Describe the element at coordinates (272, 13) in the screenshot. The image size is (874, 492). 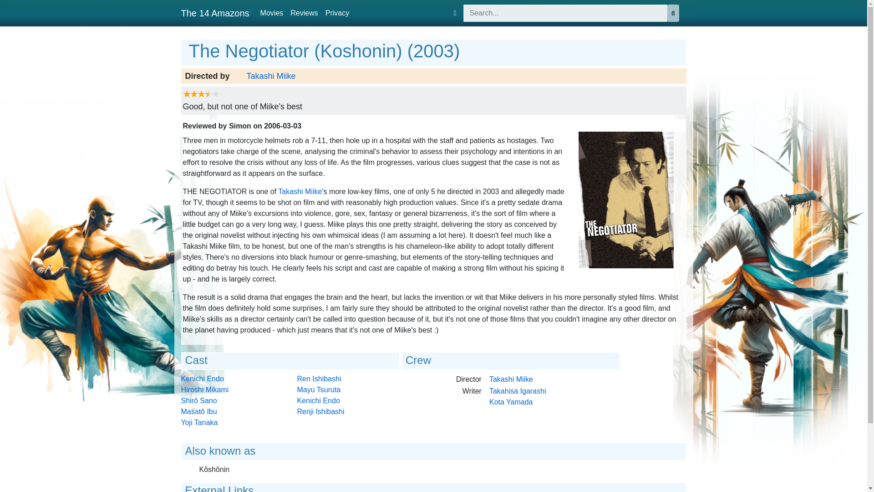
I see `Movies` at that location.